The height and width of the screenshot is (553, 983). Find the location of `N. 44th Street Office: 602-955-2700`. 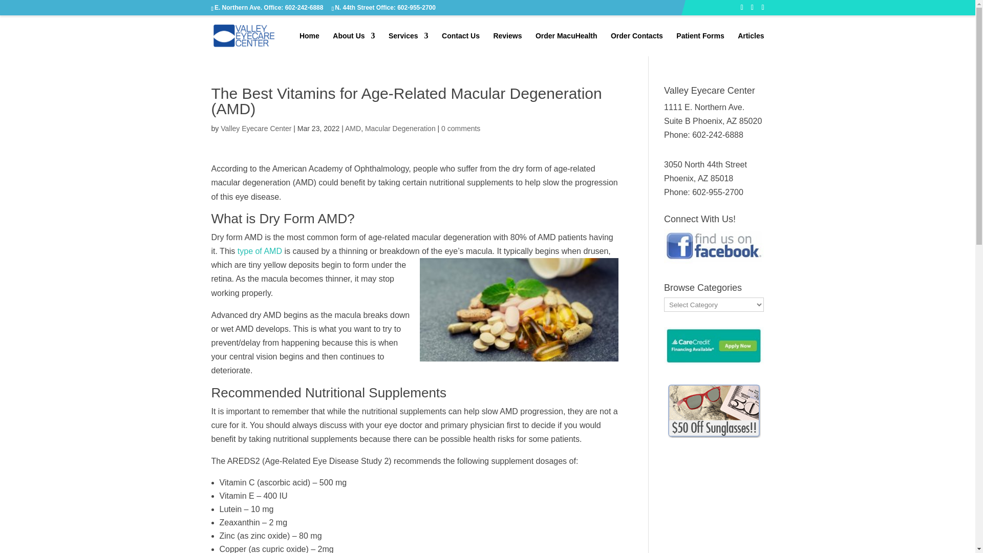

N. 44th Street Office: 602-955-2700 is located at coordinates (385, 7).